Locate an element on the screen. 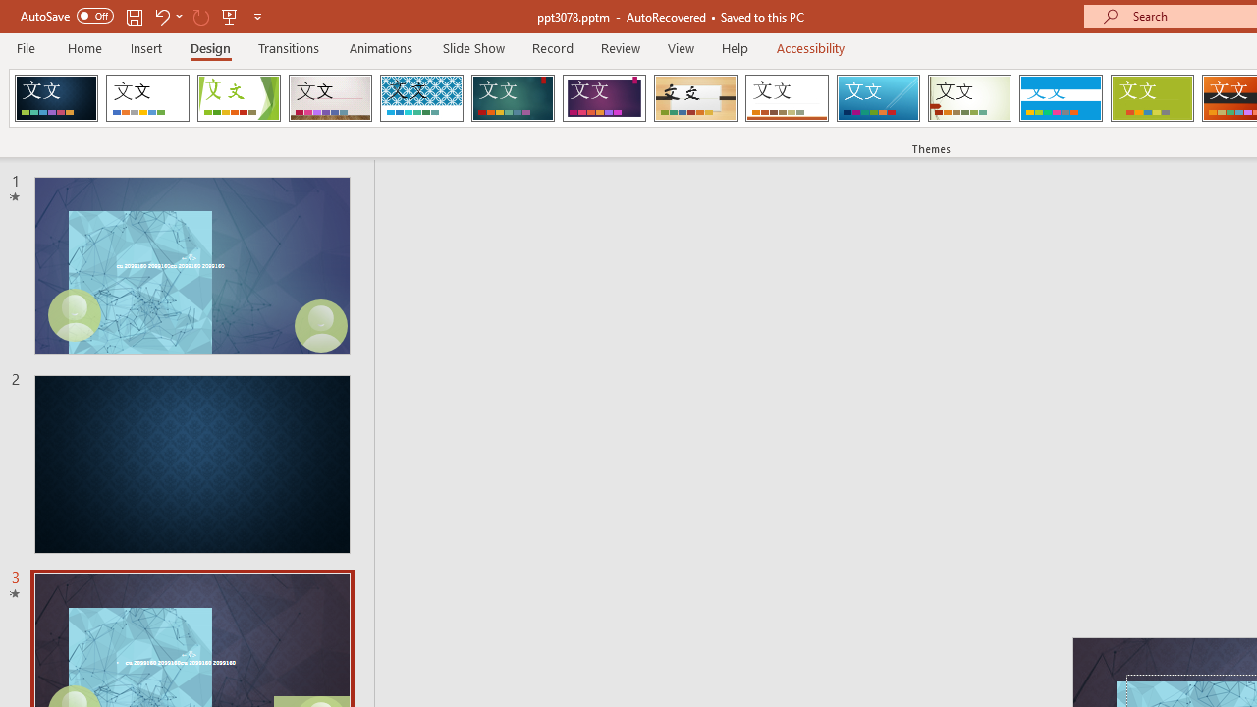 This screenshot has height=707, width=1257. Basis is located at coordinates (1151, 98).